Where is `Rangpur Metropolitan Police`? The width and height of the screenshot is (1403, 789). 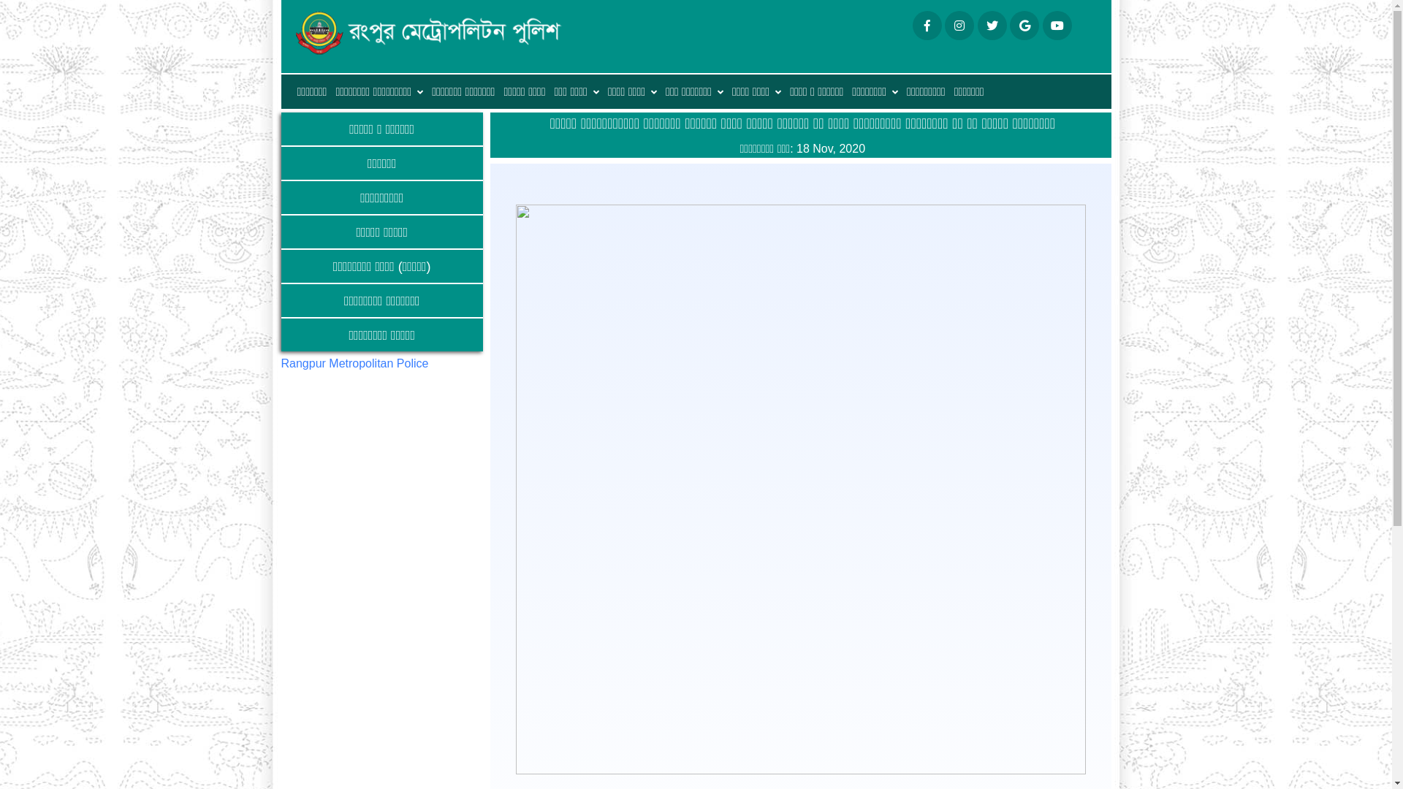
Rangpur Metropolitan Police is located at coordinates (354, 364).